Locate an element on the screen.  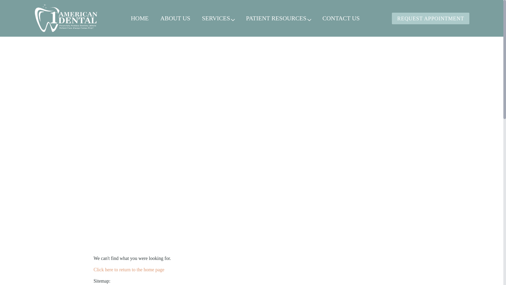
REQUEST APPOINTMENT is located at coordinates (431, 18).